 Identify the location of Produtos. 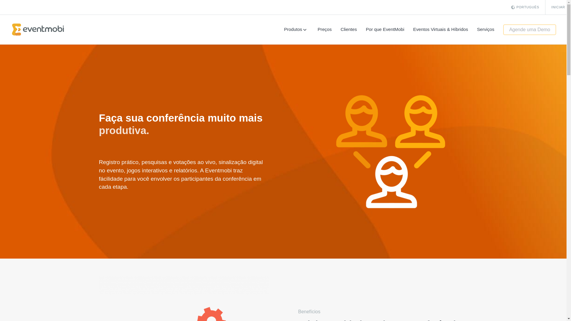
(296, 29).